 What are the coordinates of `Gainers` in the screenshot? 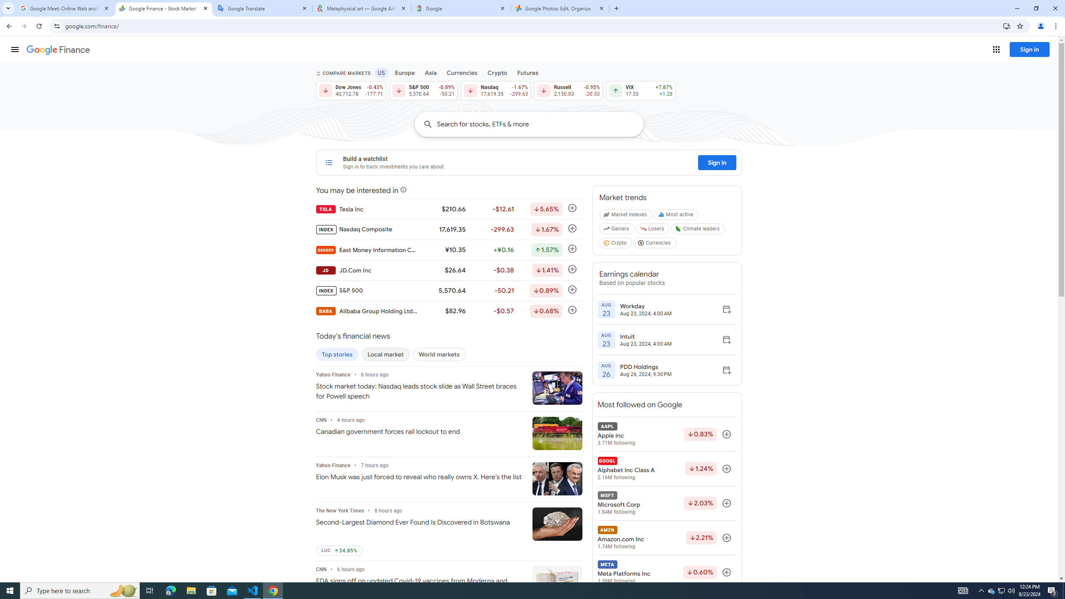 It's located at (617, 230).